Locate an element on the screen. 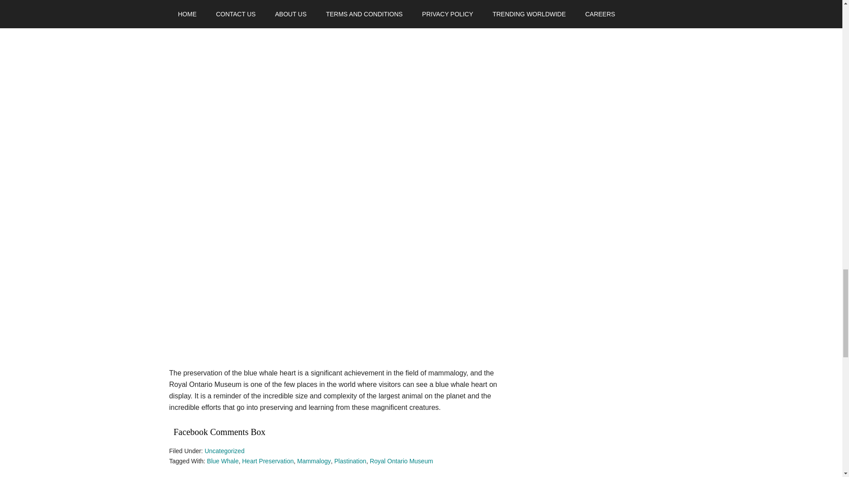  Plastination is located at coordinates (350, 461).